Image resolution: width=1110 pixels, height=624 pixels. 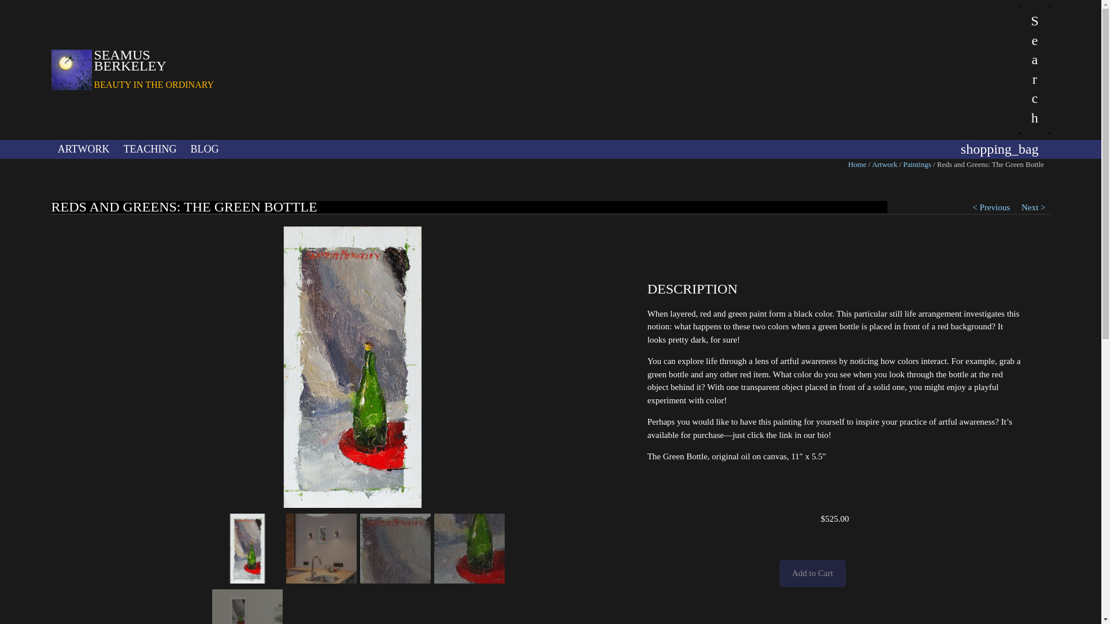 I want to click on ARTWORK, so click(x=83, y=149).